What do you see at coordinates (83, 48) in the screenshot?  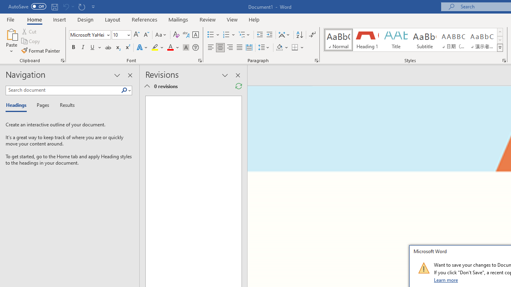 I see `Italic` at bounding box center [83, 48].